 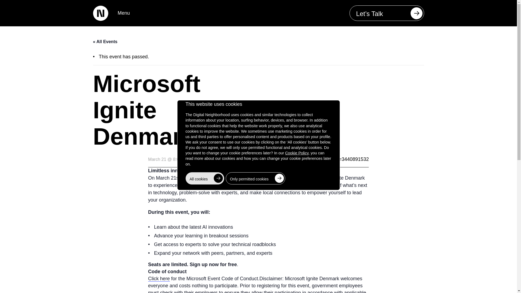 I want to click on Cookie Policy, so click(x=297, y=153).